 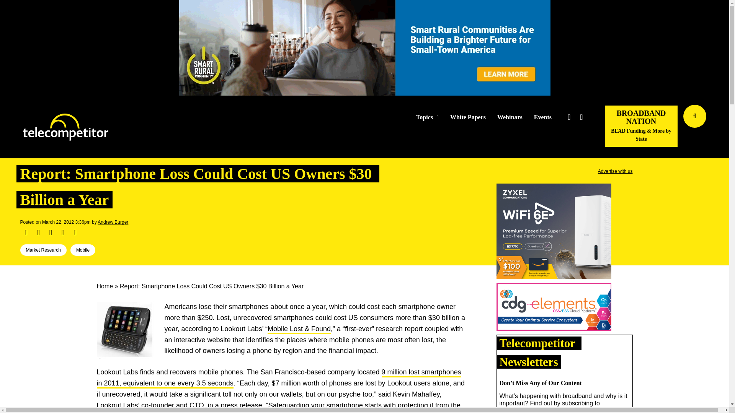 I want to click on White Papers, so click(x=468, y=117).